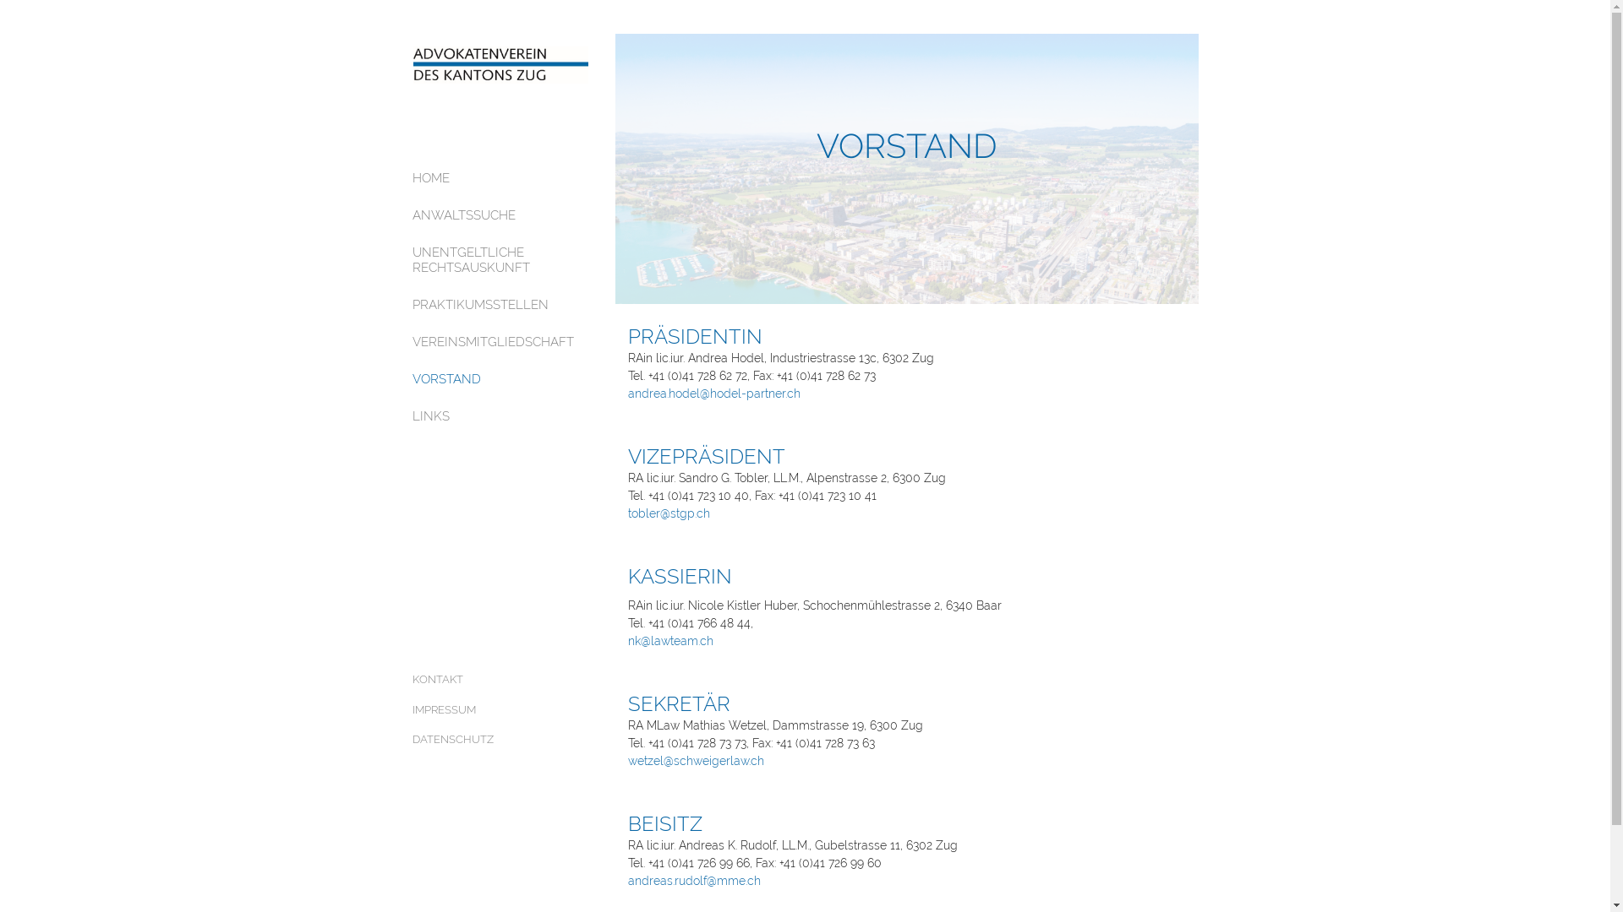 This screenshot has height=912, width=1623. Describe the element at coordinates (501, 305) in the screenshot. I see `PRAKTIKUMSSTELLEN` at that location.